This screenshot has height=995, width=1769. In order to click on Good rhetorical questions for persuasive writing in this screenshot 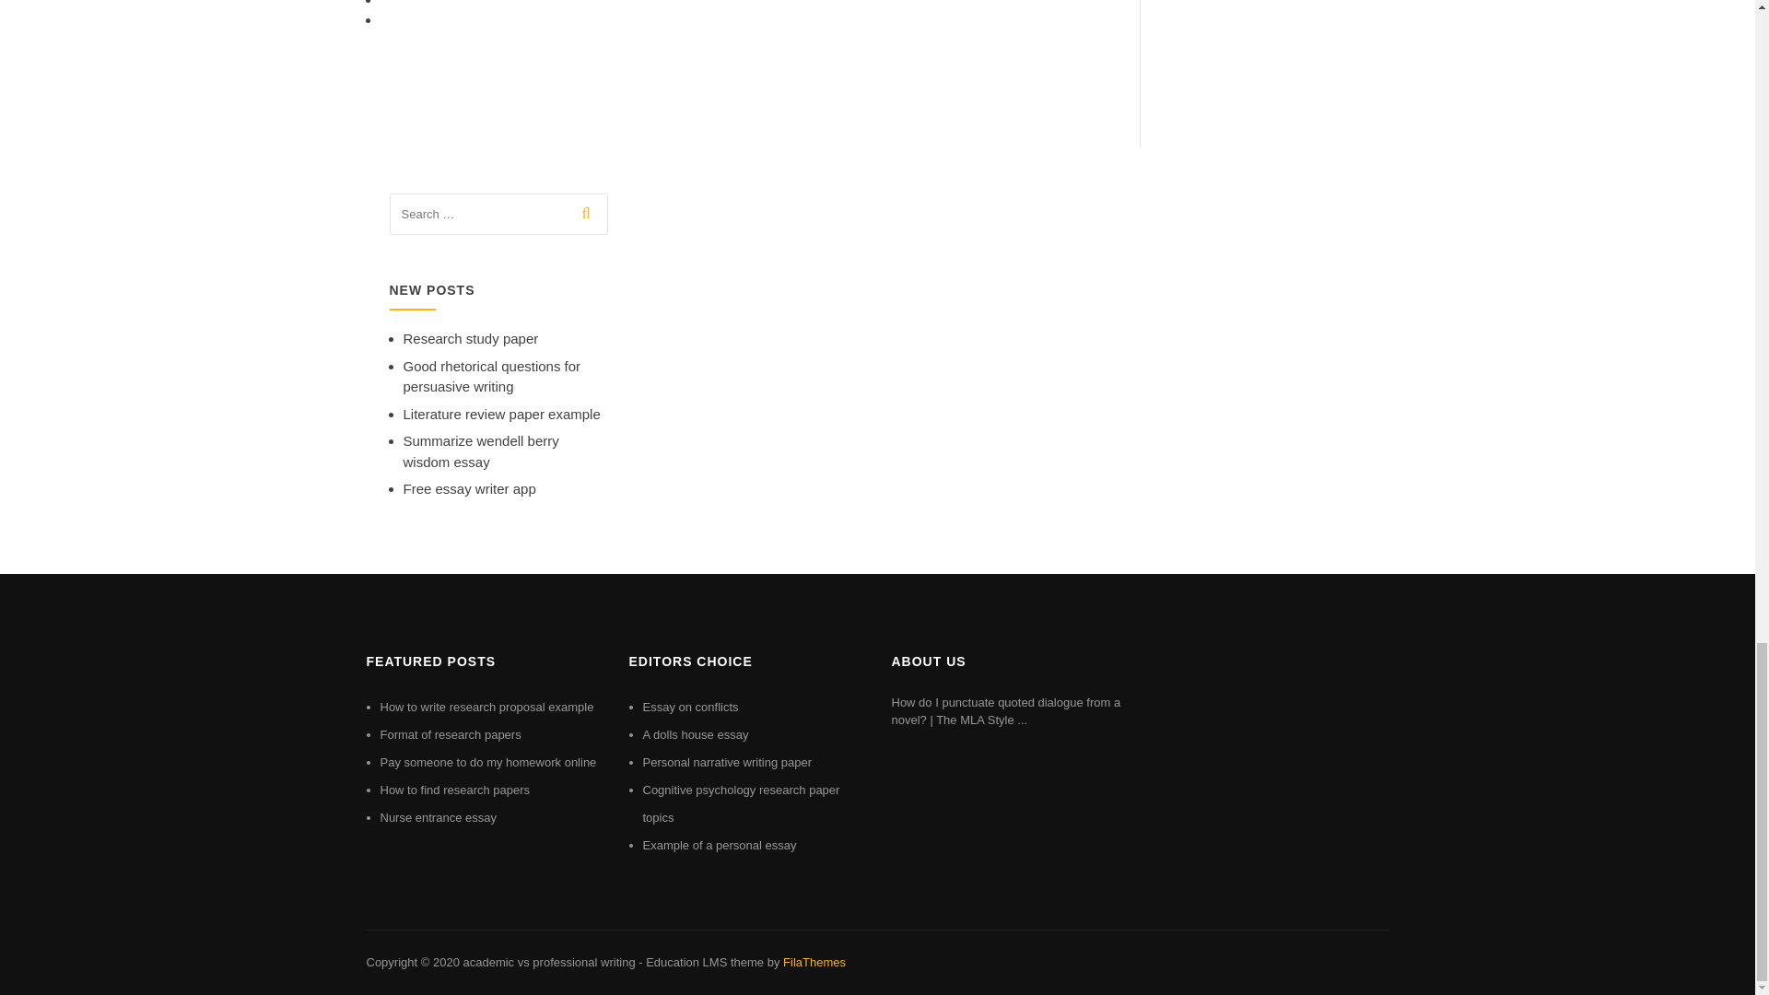, I will do `click(492, 376)`.